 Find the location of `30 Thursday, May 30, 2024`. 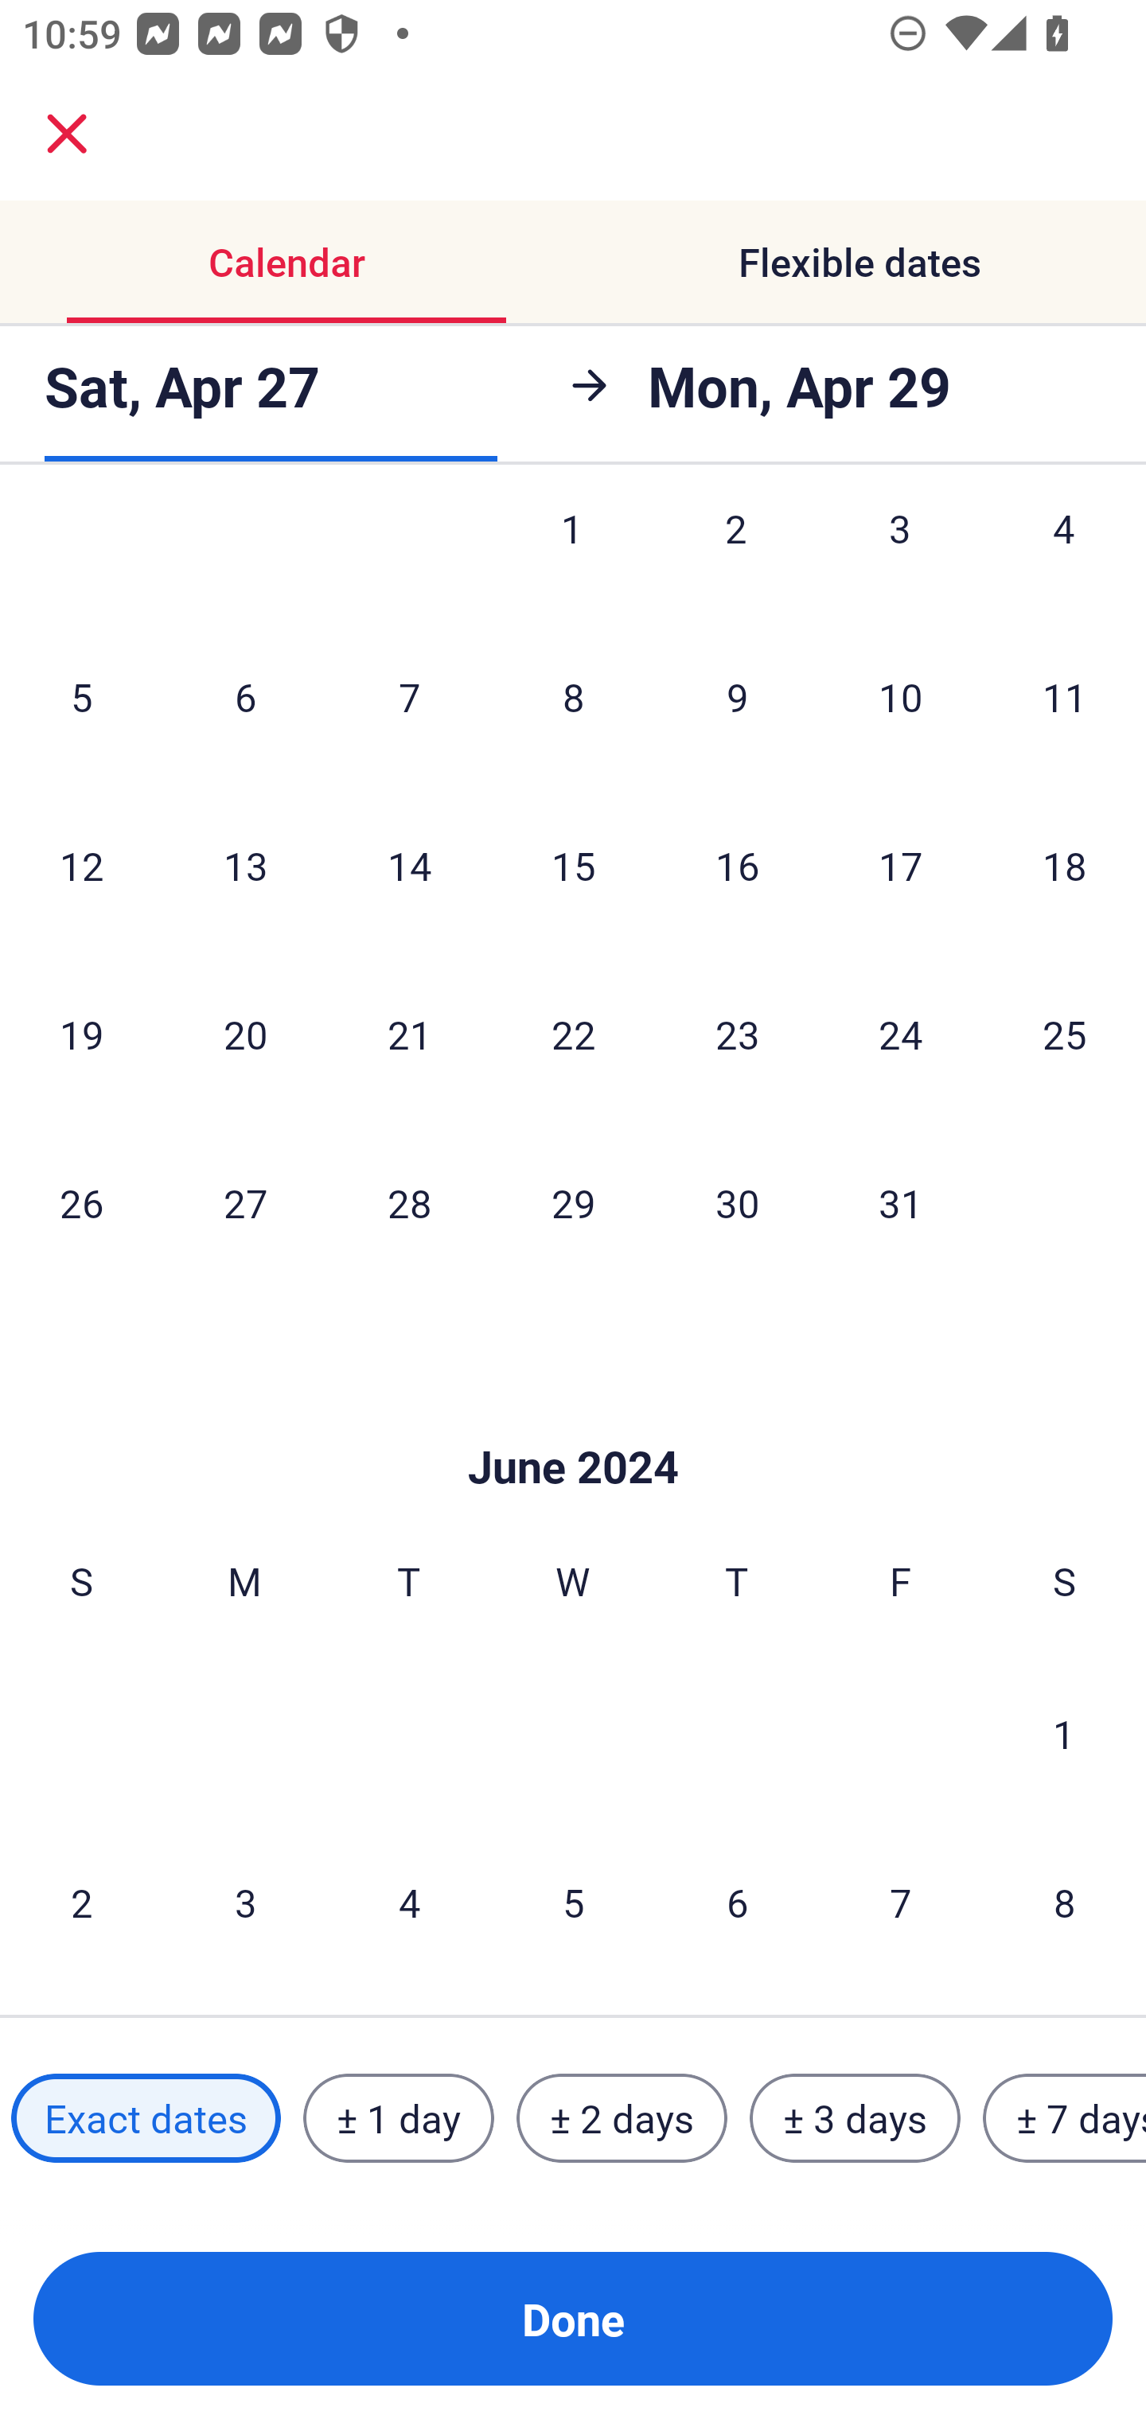

30 Thursday, May 30, 2024 is located at coordinates (737, 1202).